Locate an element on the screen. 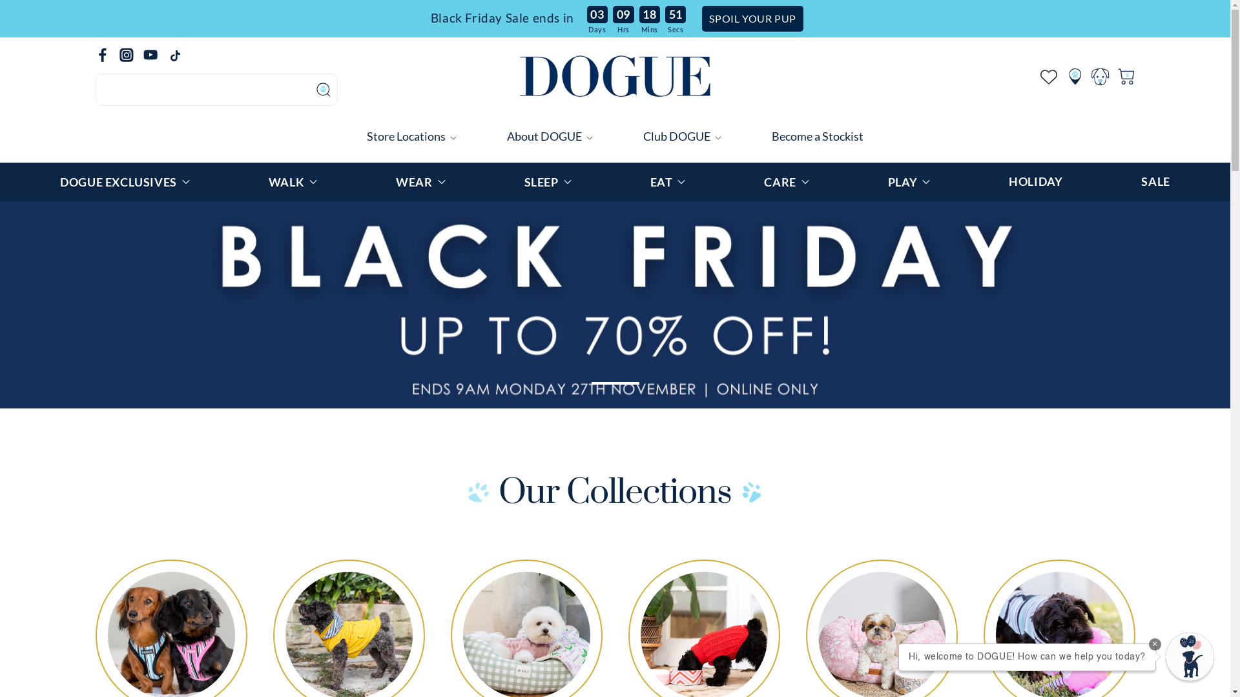 This screenshot has width=1240, height=697. TikTok is located at coordinates (180, 56).